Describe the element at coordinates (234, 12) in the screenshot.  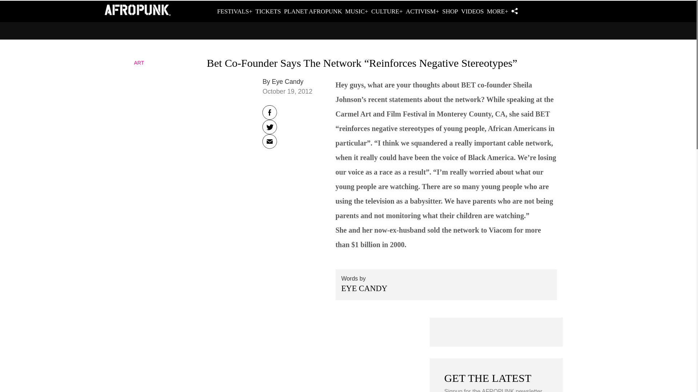
I see `FESTIVALS` at that location.